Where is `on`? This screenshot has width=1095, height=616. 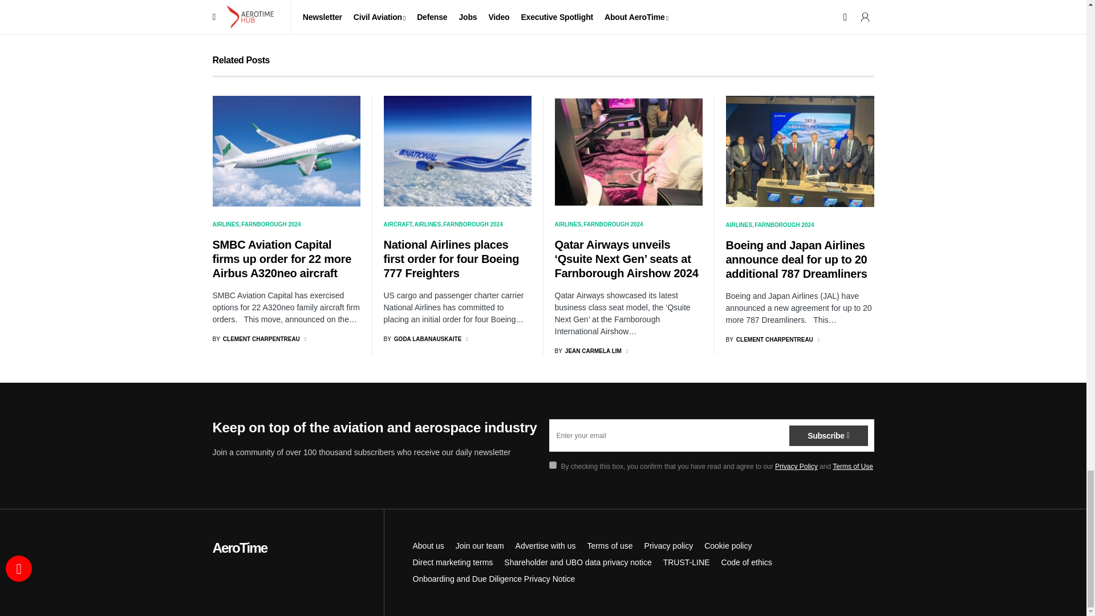
on is located at coordinates (552, 464).